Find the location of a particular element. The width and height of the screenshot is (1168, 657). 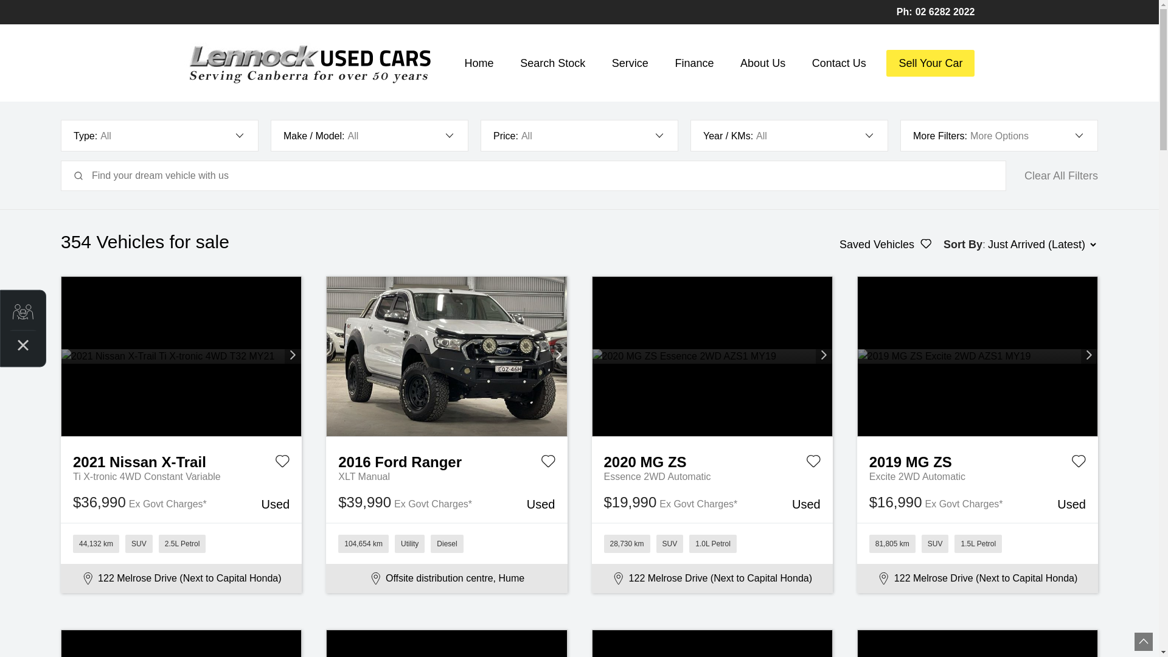

2019 MG ZS
Excite 2WD Automatic is located at coordinates (978, 461).